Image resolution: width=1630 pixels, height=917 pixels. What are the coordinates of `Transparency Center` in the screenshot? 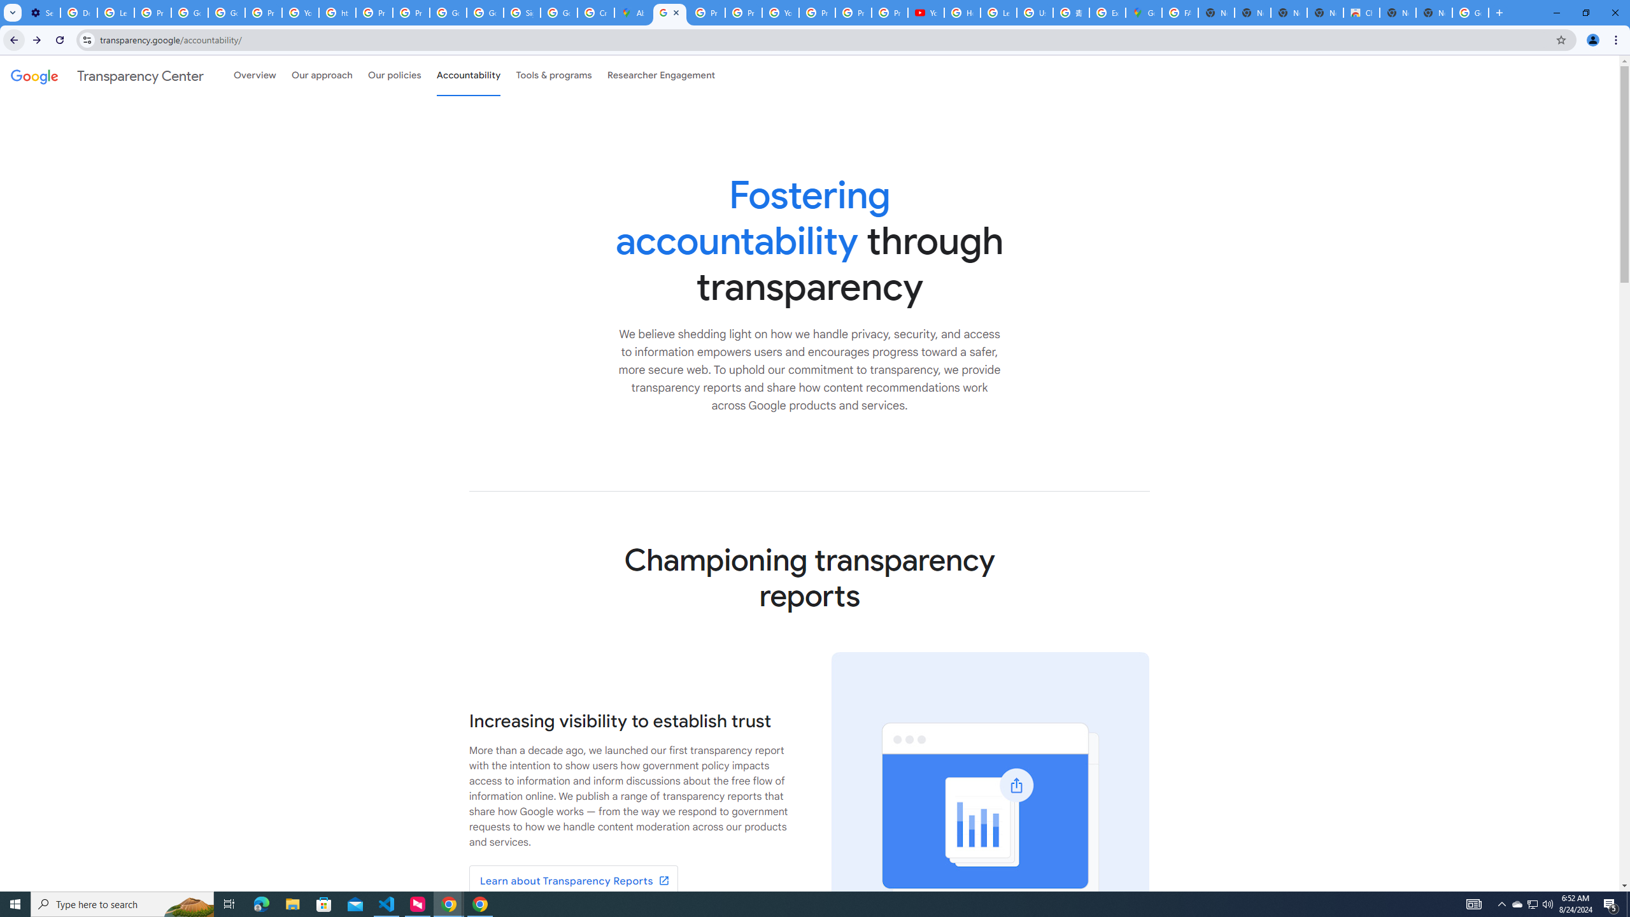 It's located at (107, 75).